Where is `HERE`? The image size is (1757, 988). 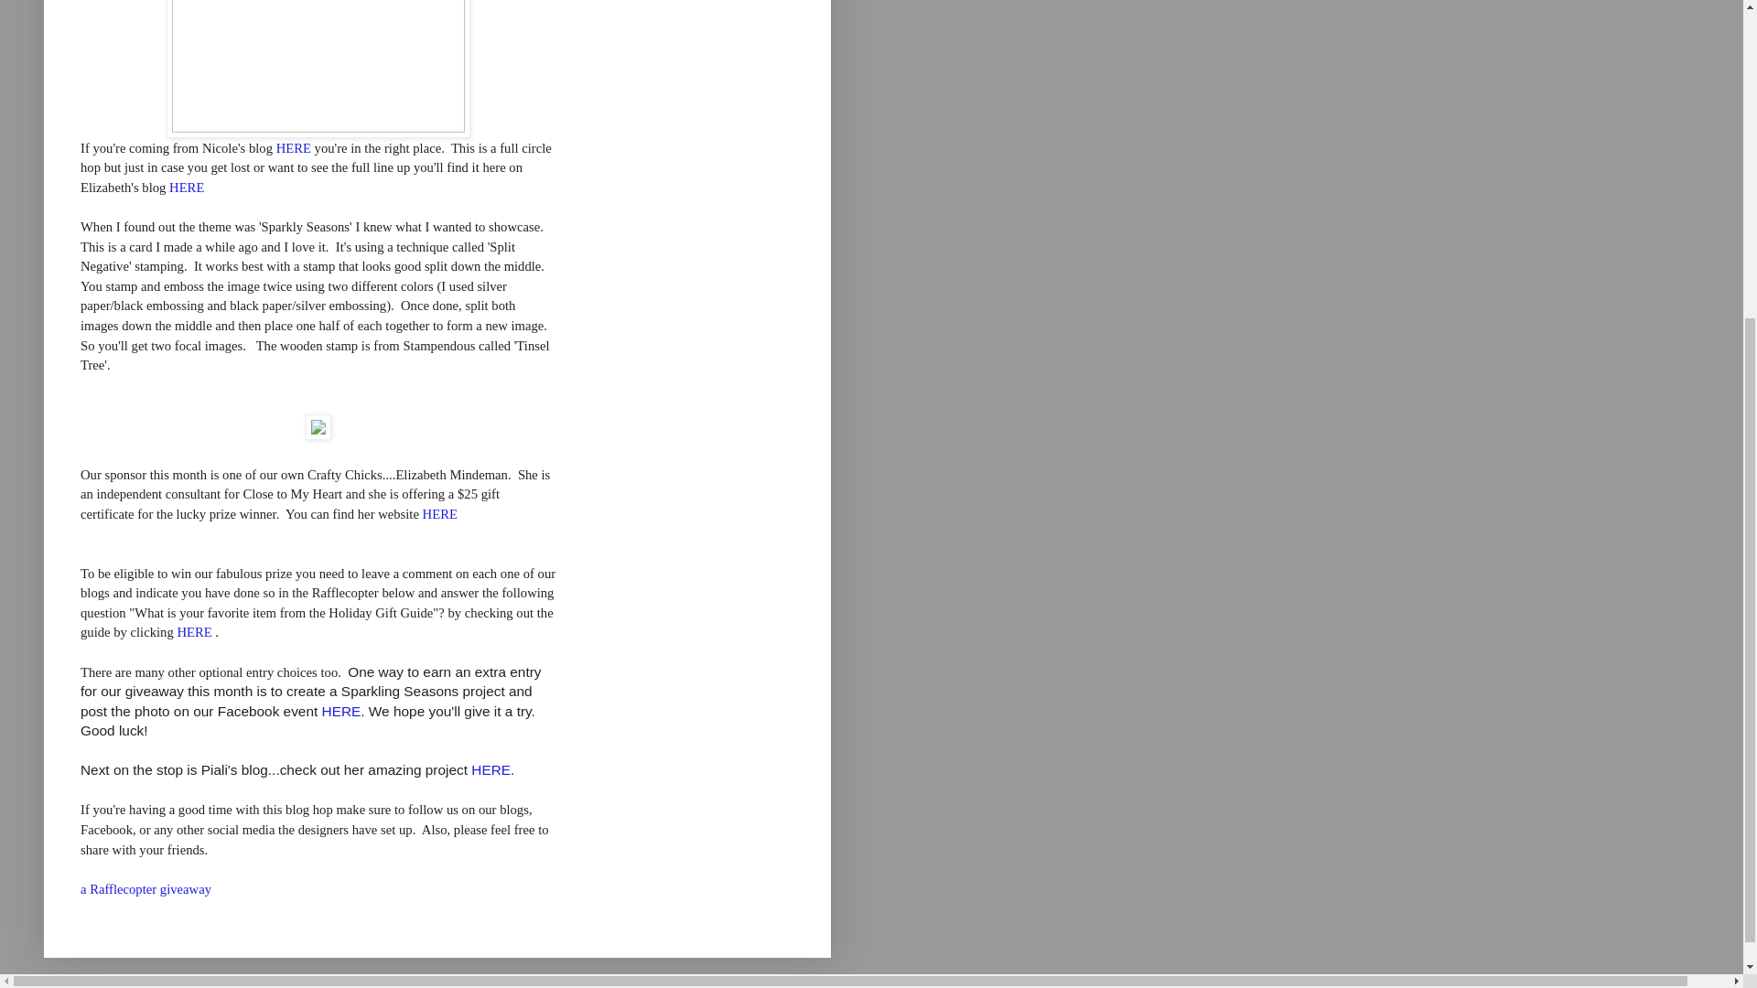 HERE is located at coordinates (186, 187).